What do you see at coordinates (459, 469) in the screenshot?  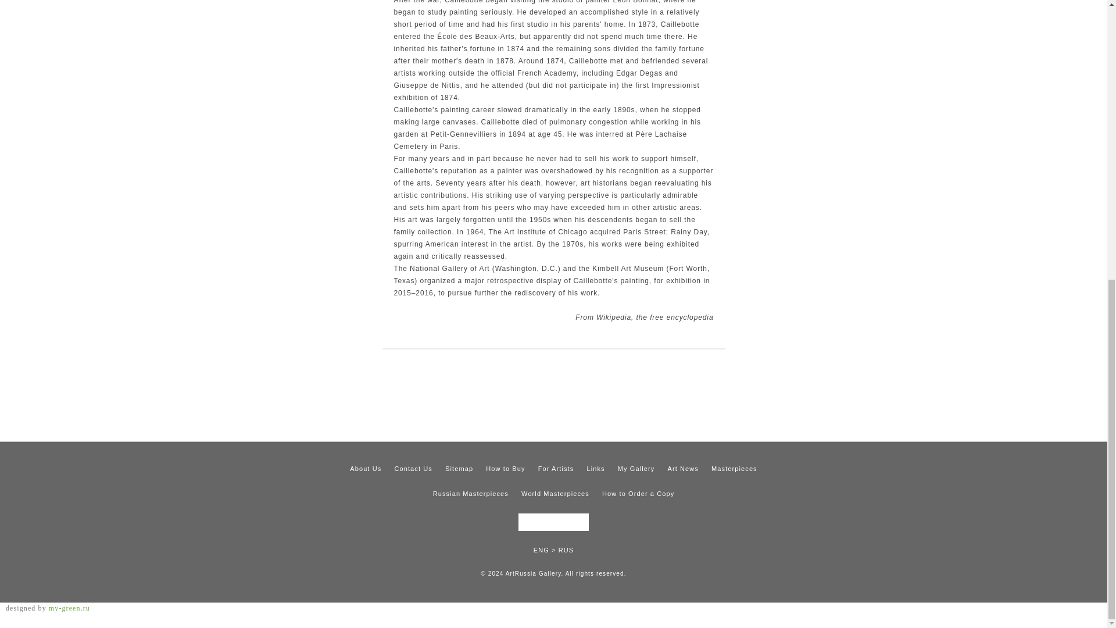 I see `Sitemap` at bounding box center [459, 469].